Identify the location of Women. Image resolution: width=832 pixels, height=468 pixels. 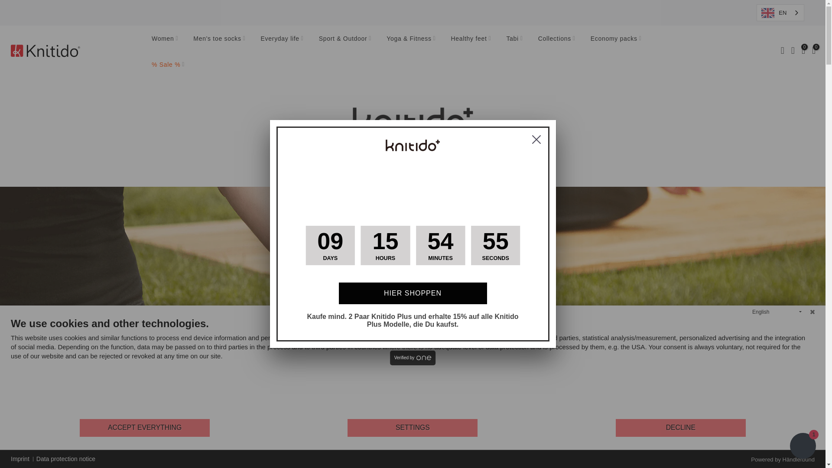
(165, 38).